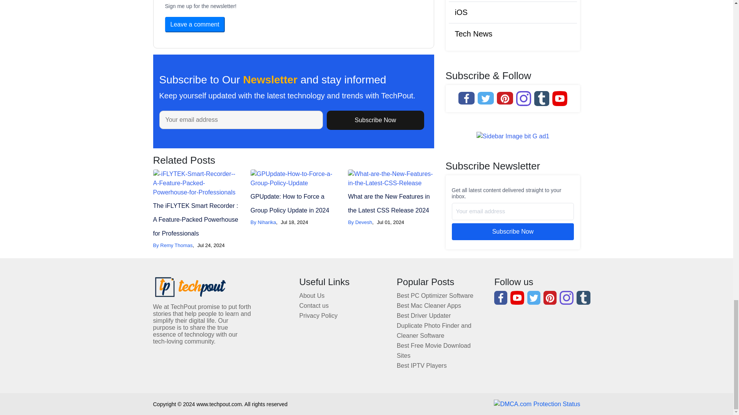 Image resolution: width=739 pixels, height=415 pixels. Describe the element at coordinates (389, 204) in the screenshot. I see `What are the New Features in the Latest CSS Release 2024` at that location.